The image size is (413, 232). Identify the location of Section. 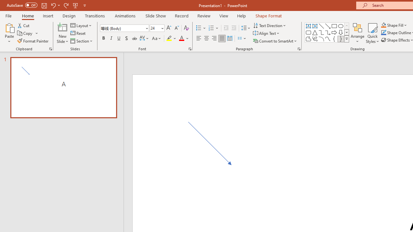
(82, 41).